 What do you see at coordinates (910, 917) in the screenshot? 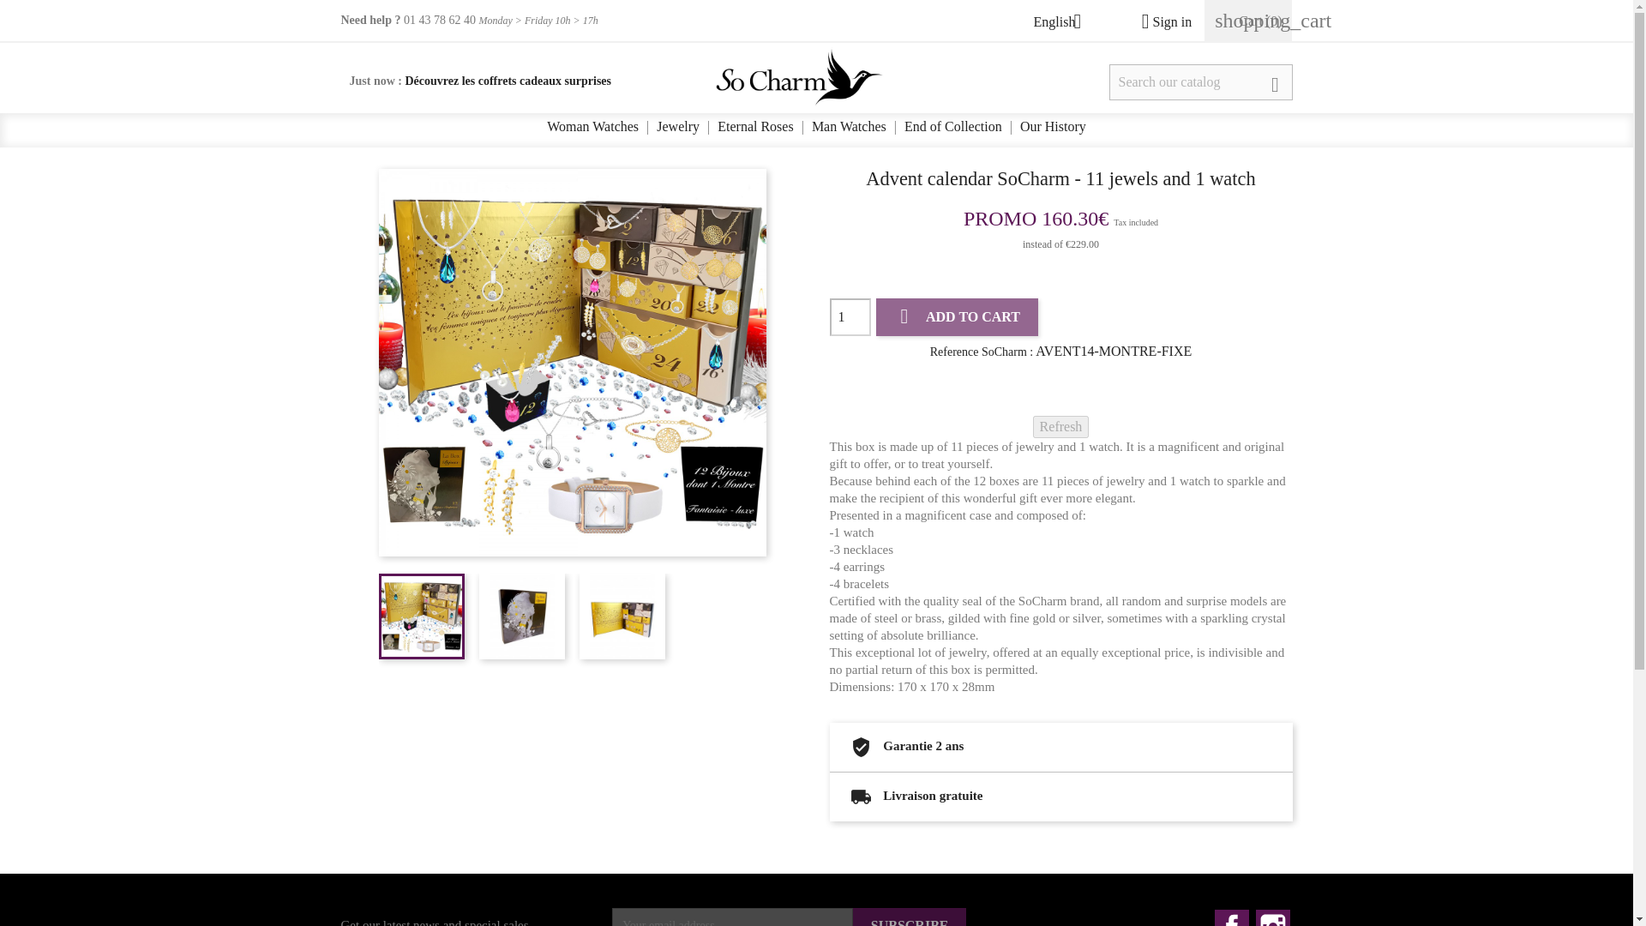
I see `Subscribe` at bounding box center [910, 917].